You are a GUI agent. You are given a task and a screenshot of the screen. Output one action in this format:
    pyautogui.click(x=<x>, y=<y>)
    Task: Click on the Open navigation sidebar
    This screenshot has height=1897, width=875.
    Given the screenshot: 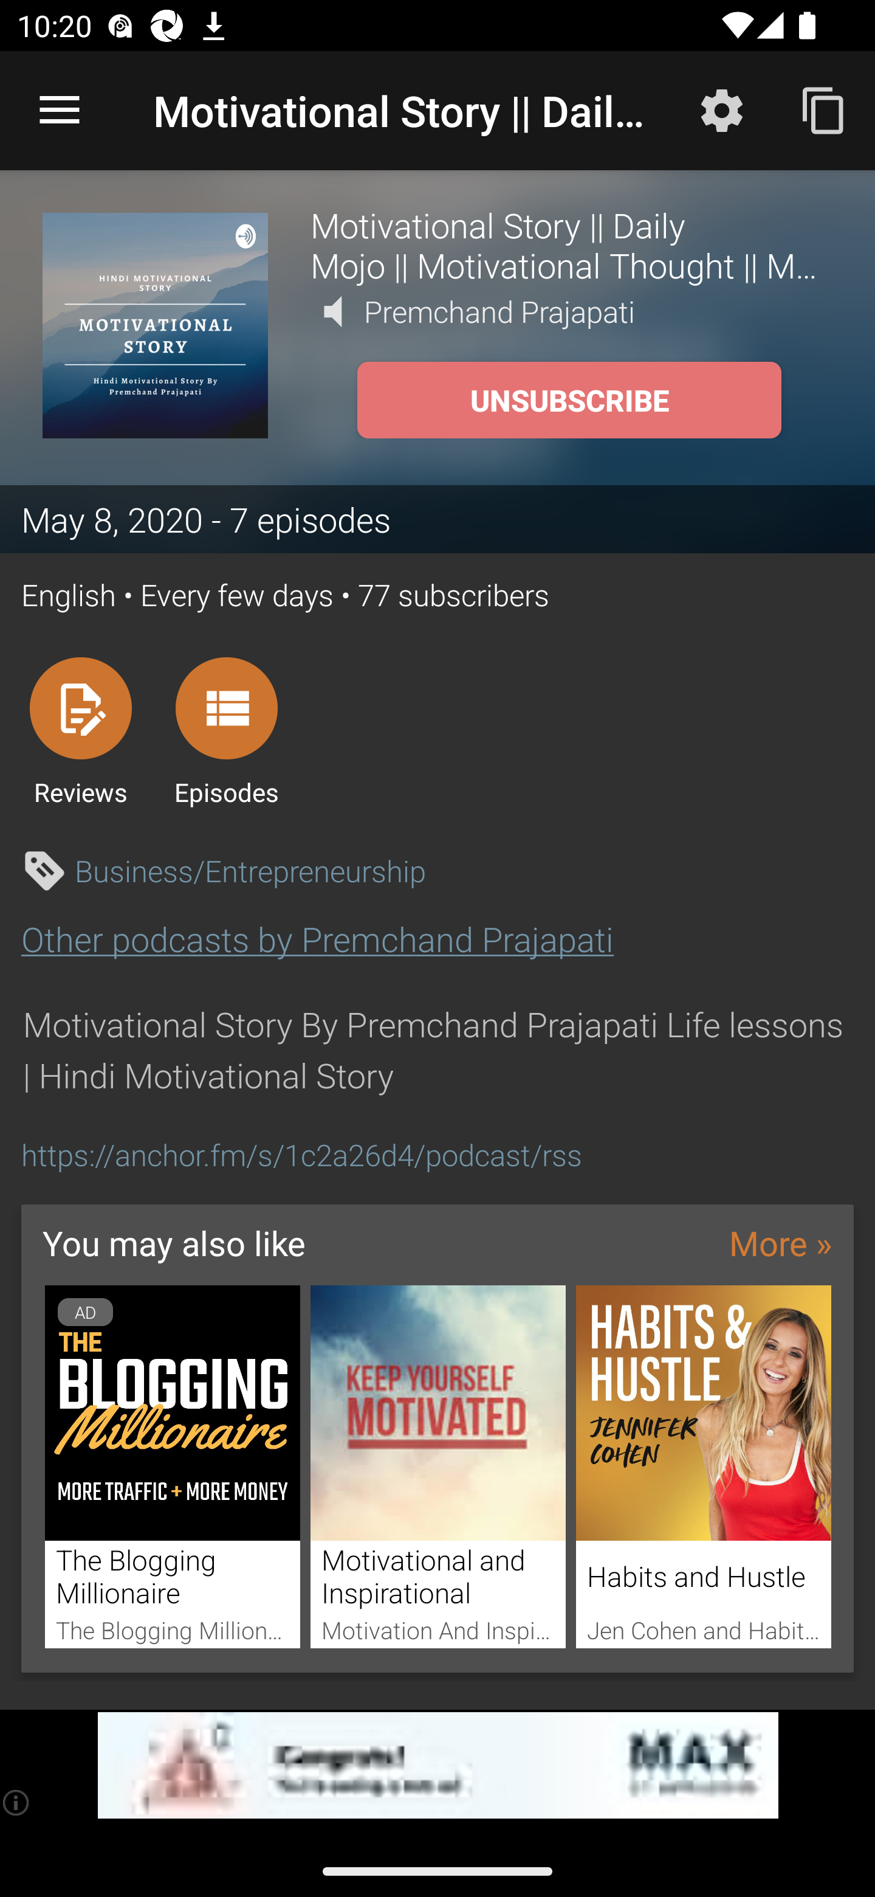 What is the action you would take?
    pyautogui.click(x=60, y=111)
    